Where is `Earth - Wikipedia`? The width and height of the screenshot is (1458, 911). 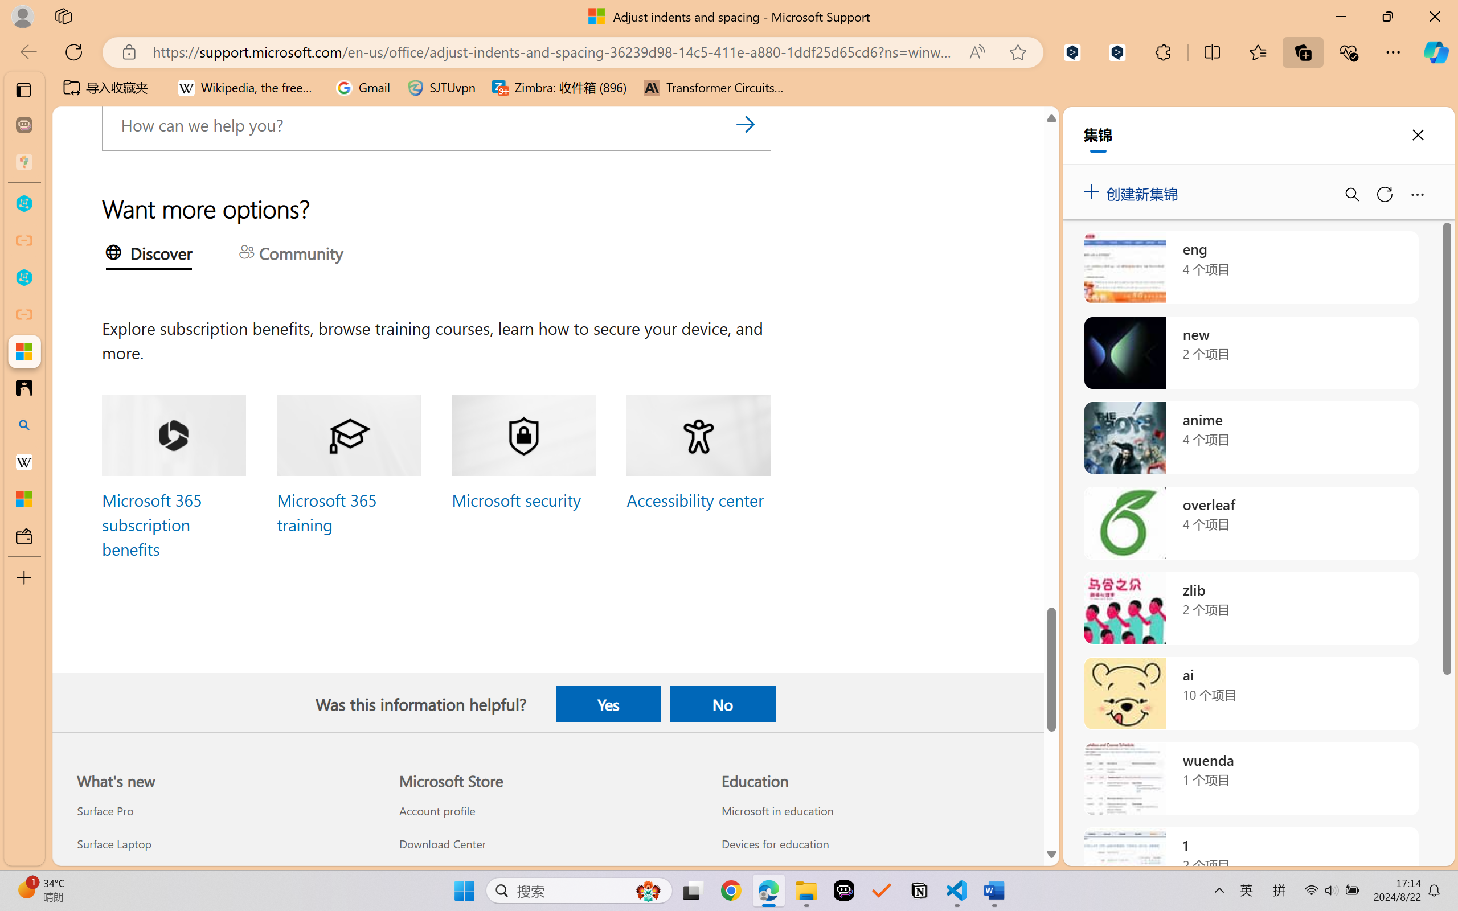
Earth - Wikipedia is located at coordinates (24, 462).